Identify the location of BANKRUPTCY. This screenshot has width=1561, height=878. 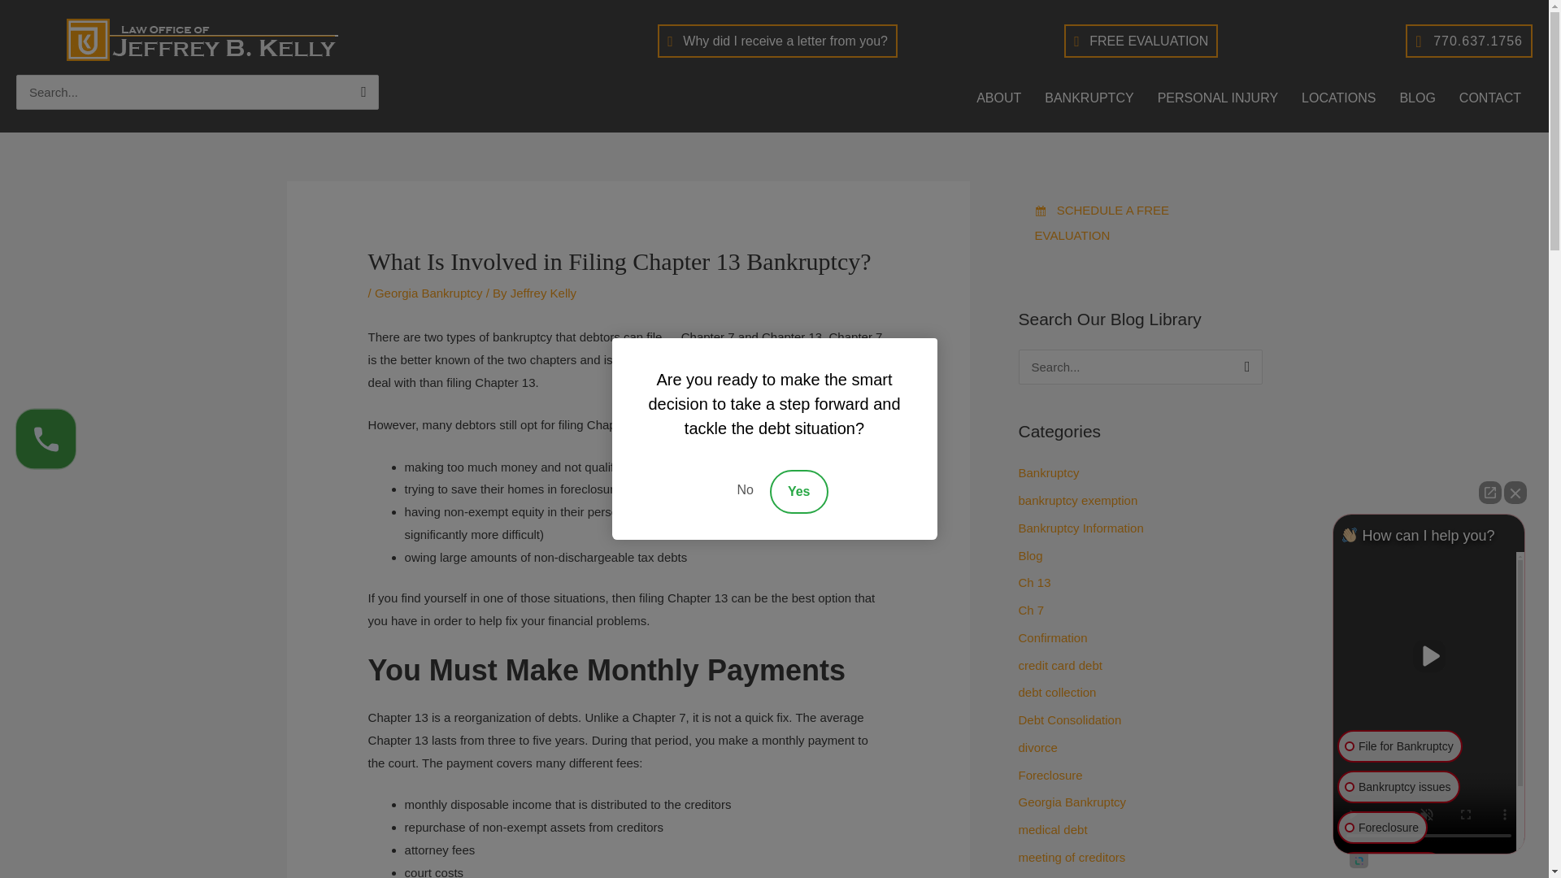
(1089, 98).